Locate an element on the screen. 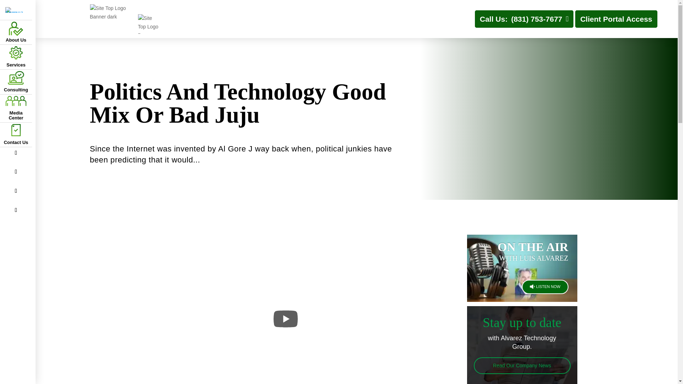 The width and height of the screenshot is (683, 384). Media Center is located at coordinates (16, 108).